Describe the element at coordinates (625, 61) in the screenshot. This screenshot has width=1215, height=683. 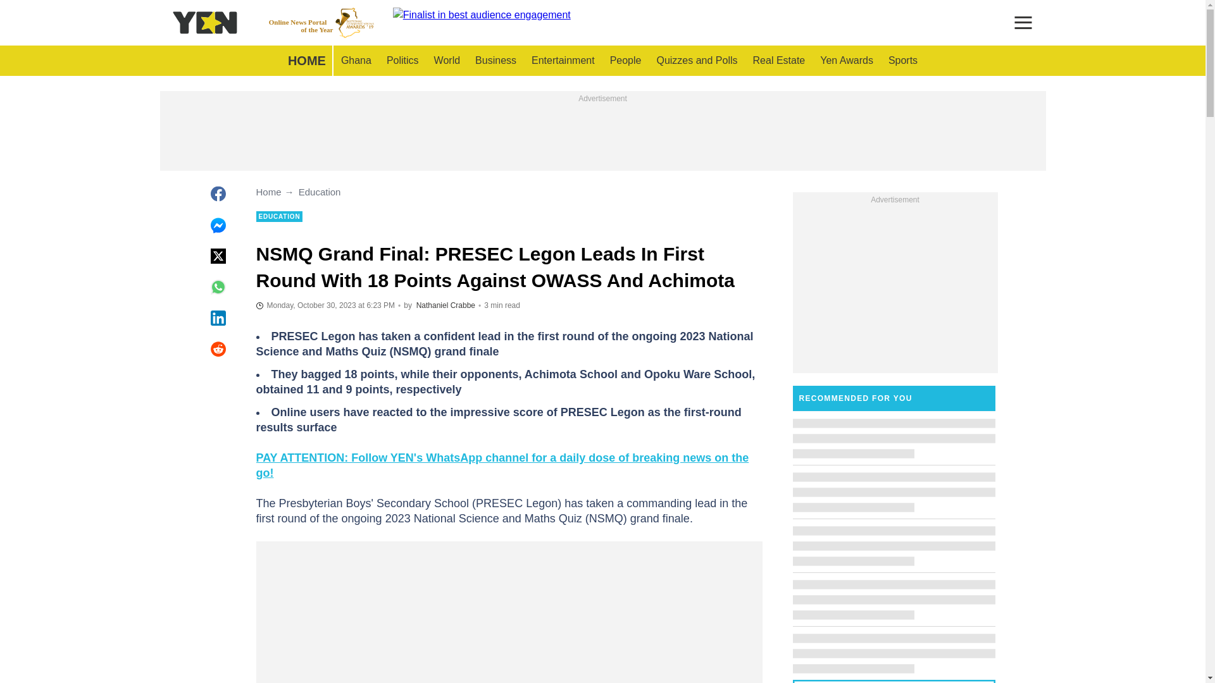
I see `Author page` at that location.